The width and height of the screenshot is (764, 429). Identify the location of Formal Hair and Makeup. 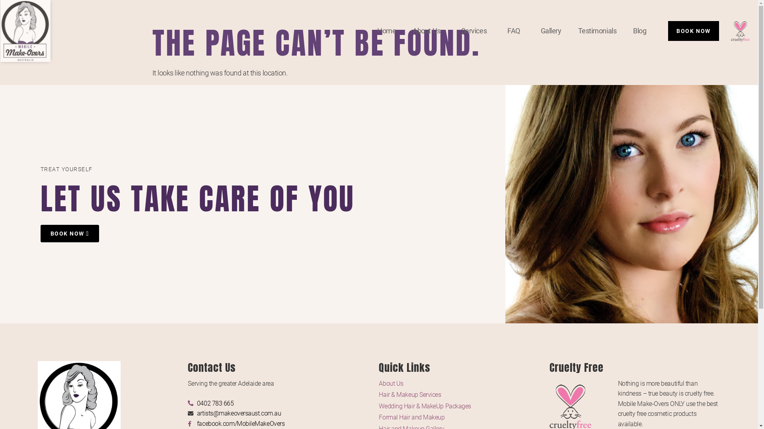
(464, 417).